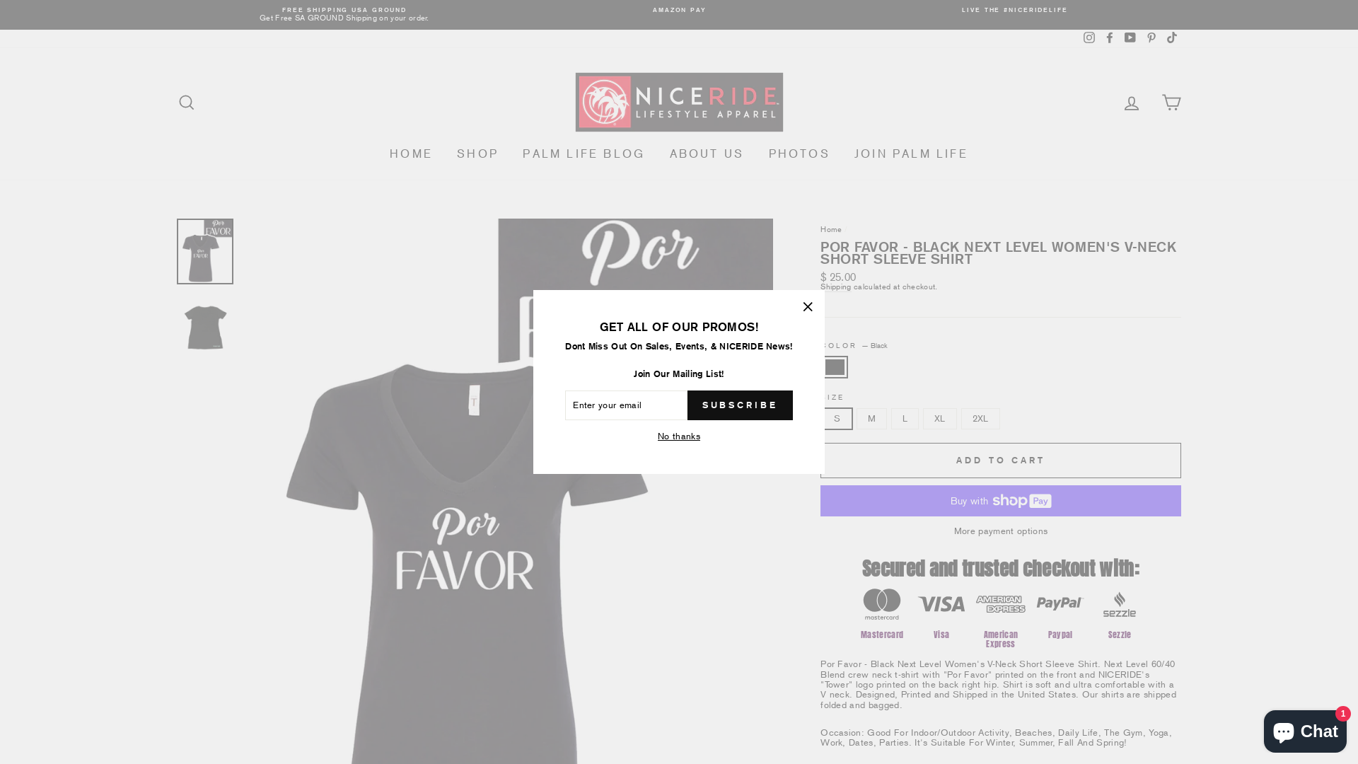 The height and width of the screenshot is (764, 1358). What do you see at coordinates (1151, 39) in the screenshot?
I see `Pinterest` at bounding box center [1151, 39].